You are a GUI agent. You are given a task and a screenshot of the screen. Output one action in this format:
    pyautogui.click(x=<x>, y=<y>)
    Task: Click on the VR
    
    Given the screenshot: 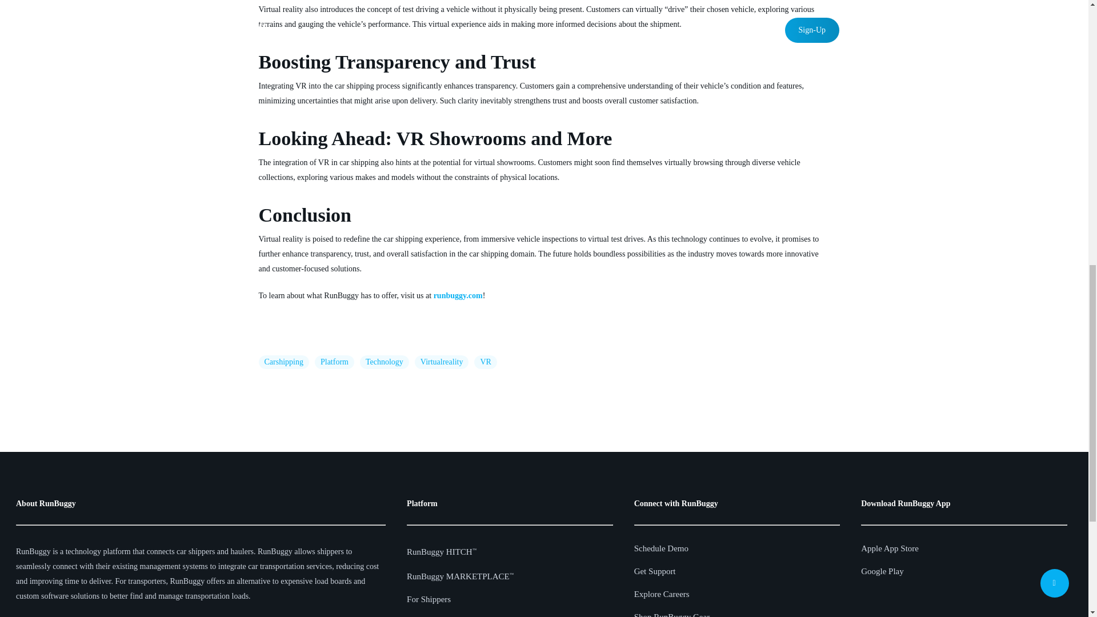 What is the action you would take?
    pyautogui.click(x=485, y=362)
    